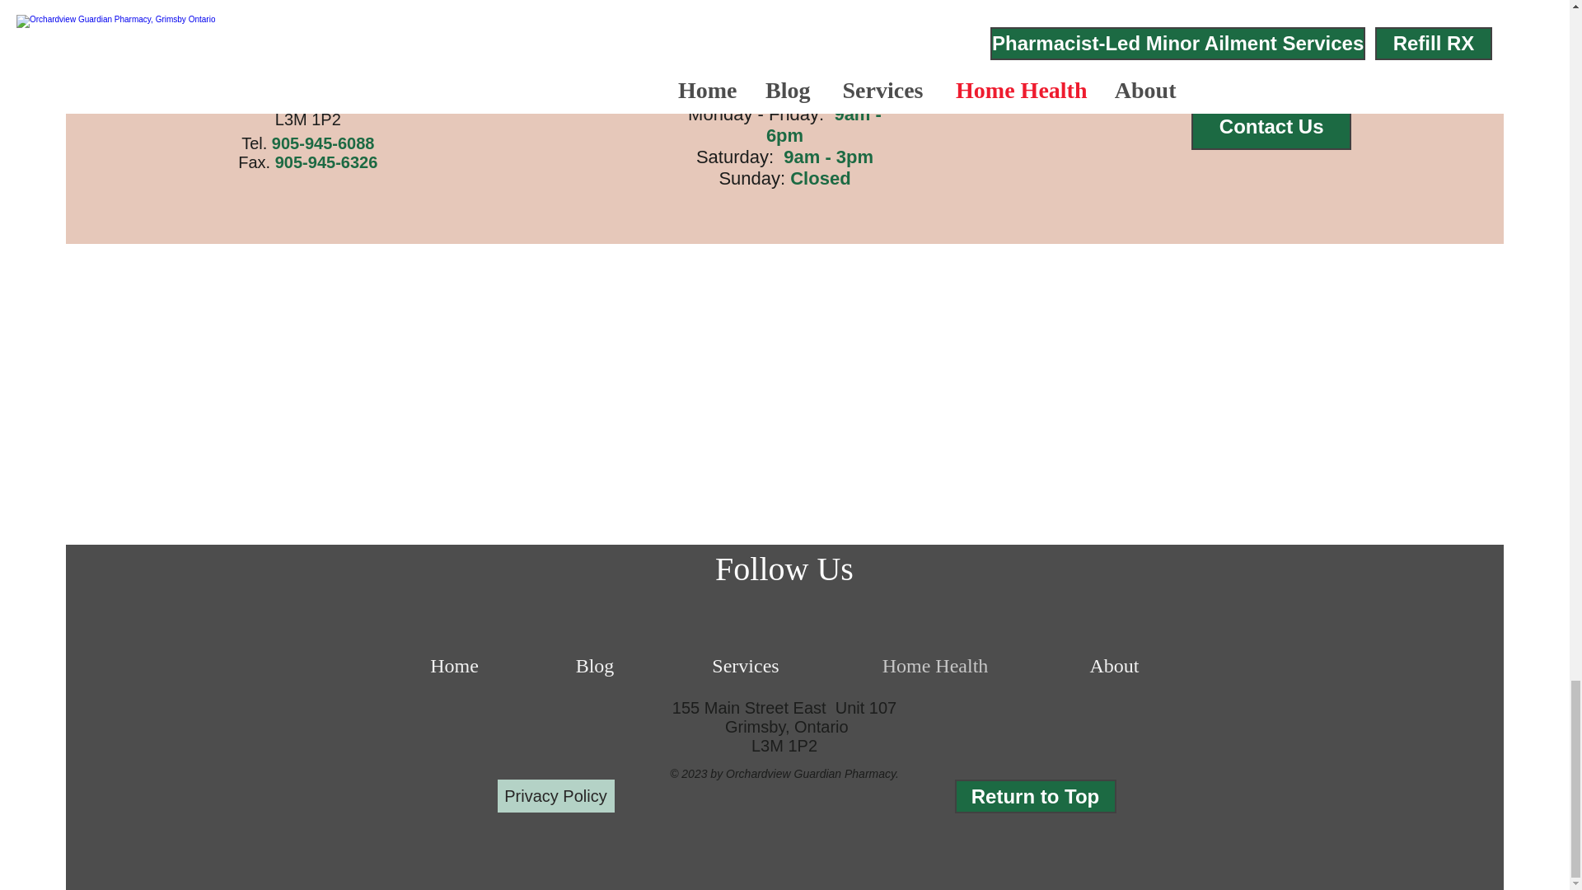  What do you see at coordinates (453, 666) in the screenshot?
I see `Home` at bounding box center [453, 666].